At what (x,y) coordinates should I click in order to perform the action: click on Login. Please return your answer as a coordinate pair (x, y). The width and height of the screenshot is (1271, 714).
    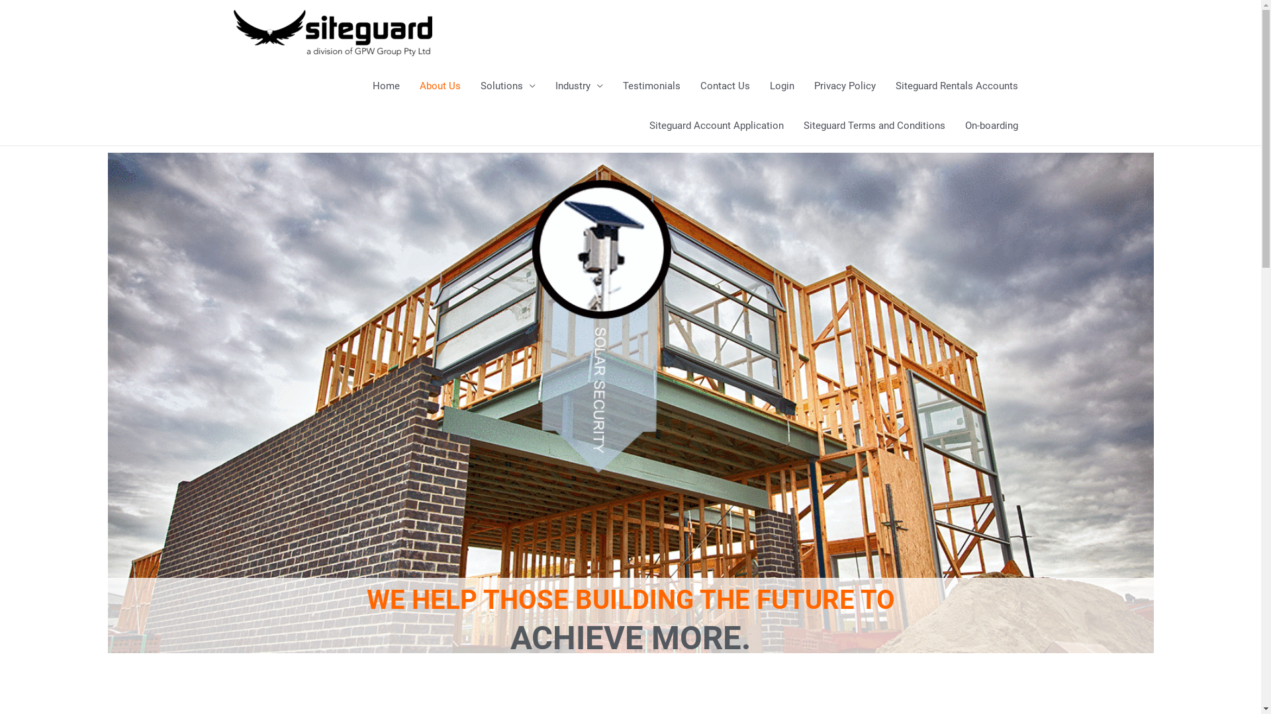
    Looking at the image, I should click on (782, 86).